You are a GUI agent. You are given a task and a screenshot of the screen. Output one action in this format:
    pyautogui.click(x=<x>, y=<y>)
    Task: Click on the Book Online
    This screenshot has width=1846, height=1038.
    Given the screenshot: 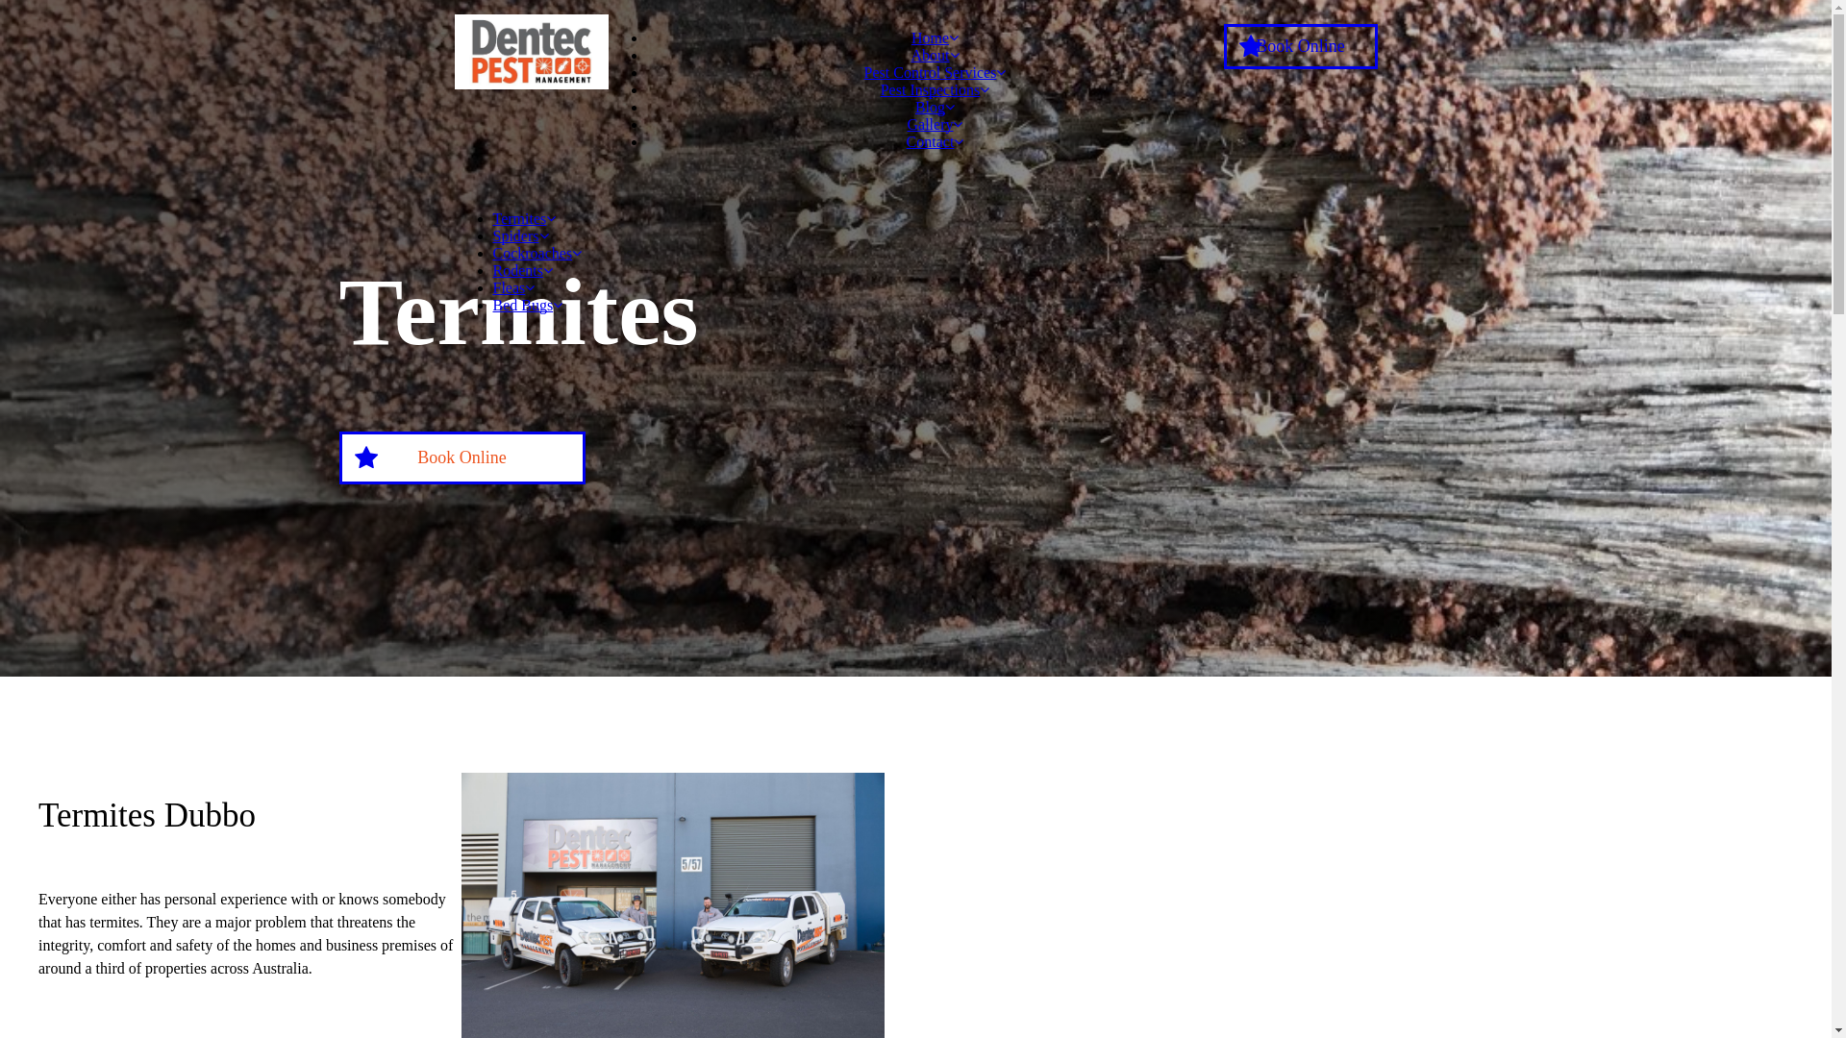 What is the action you would take?
    pyautogui.click(x=461, y=457)
    